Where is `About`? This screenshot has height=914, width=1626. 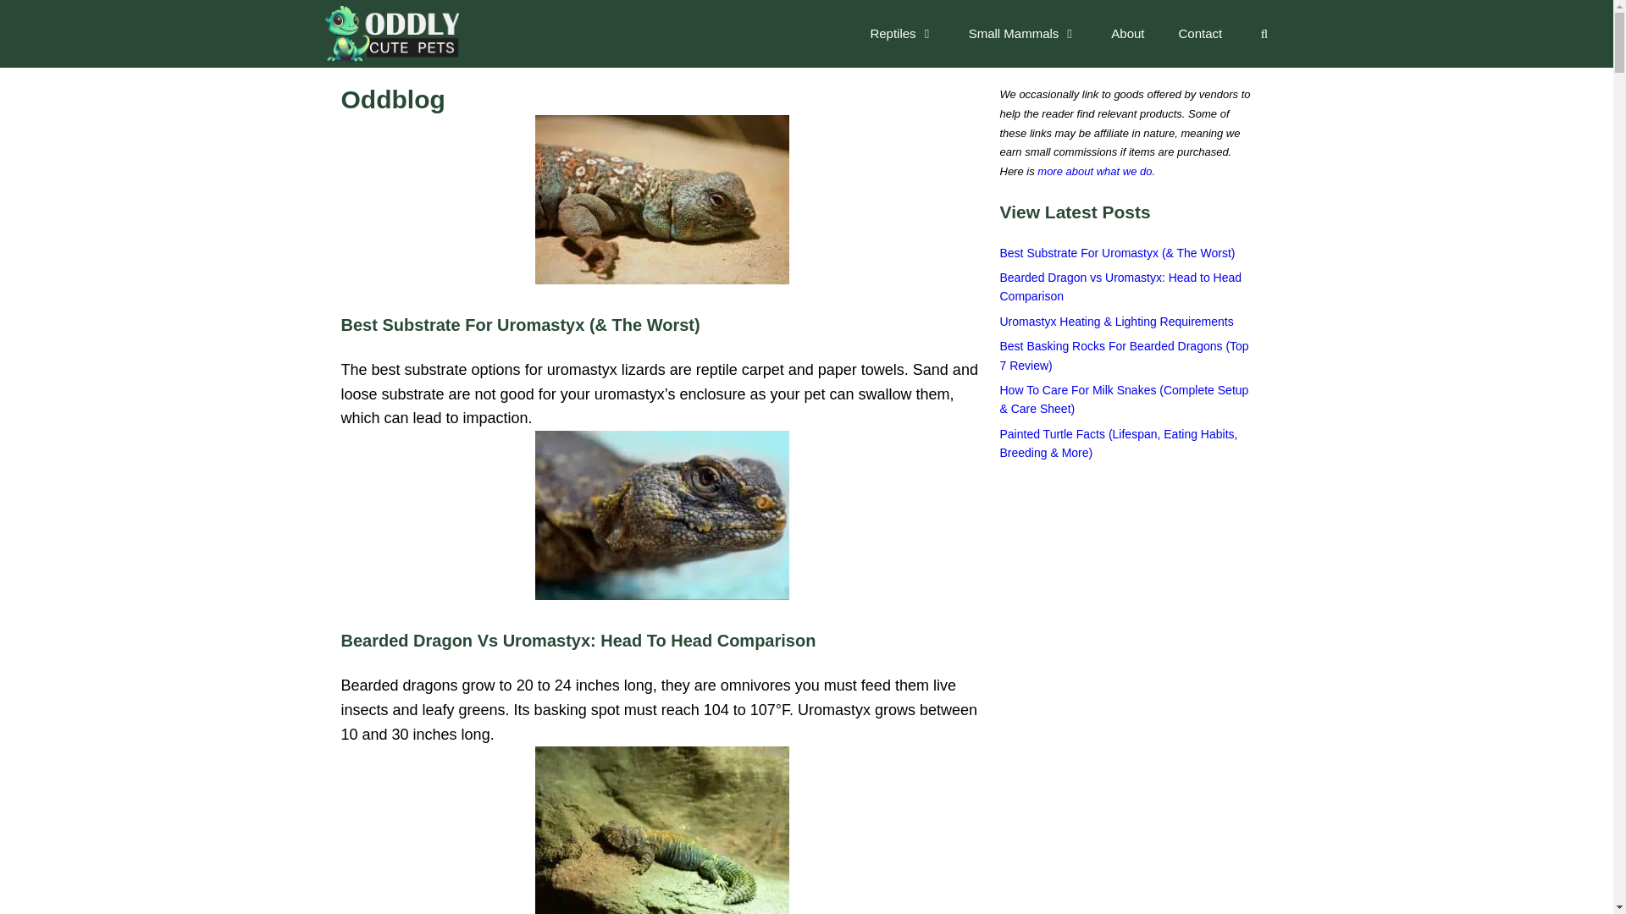
About is located at coordinates (1127, 34).